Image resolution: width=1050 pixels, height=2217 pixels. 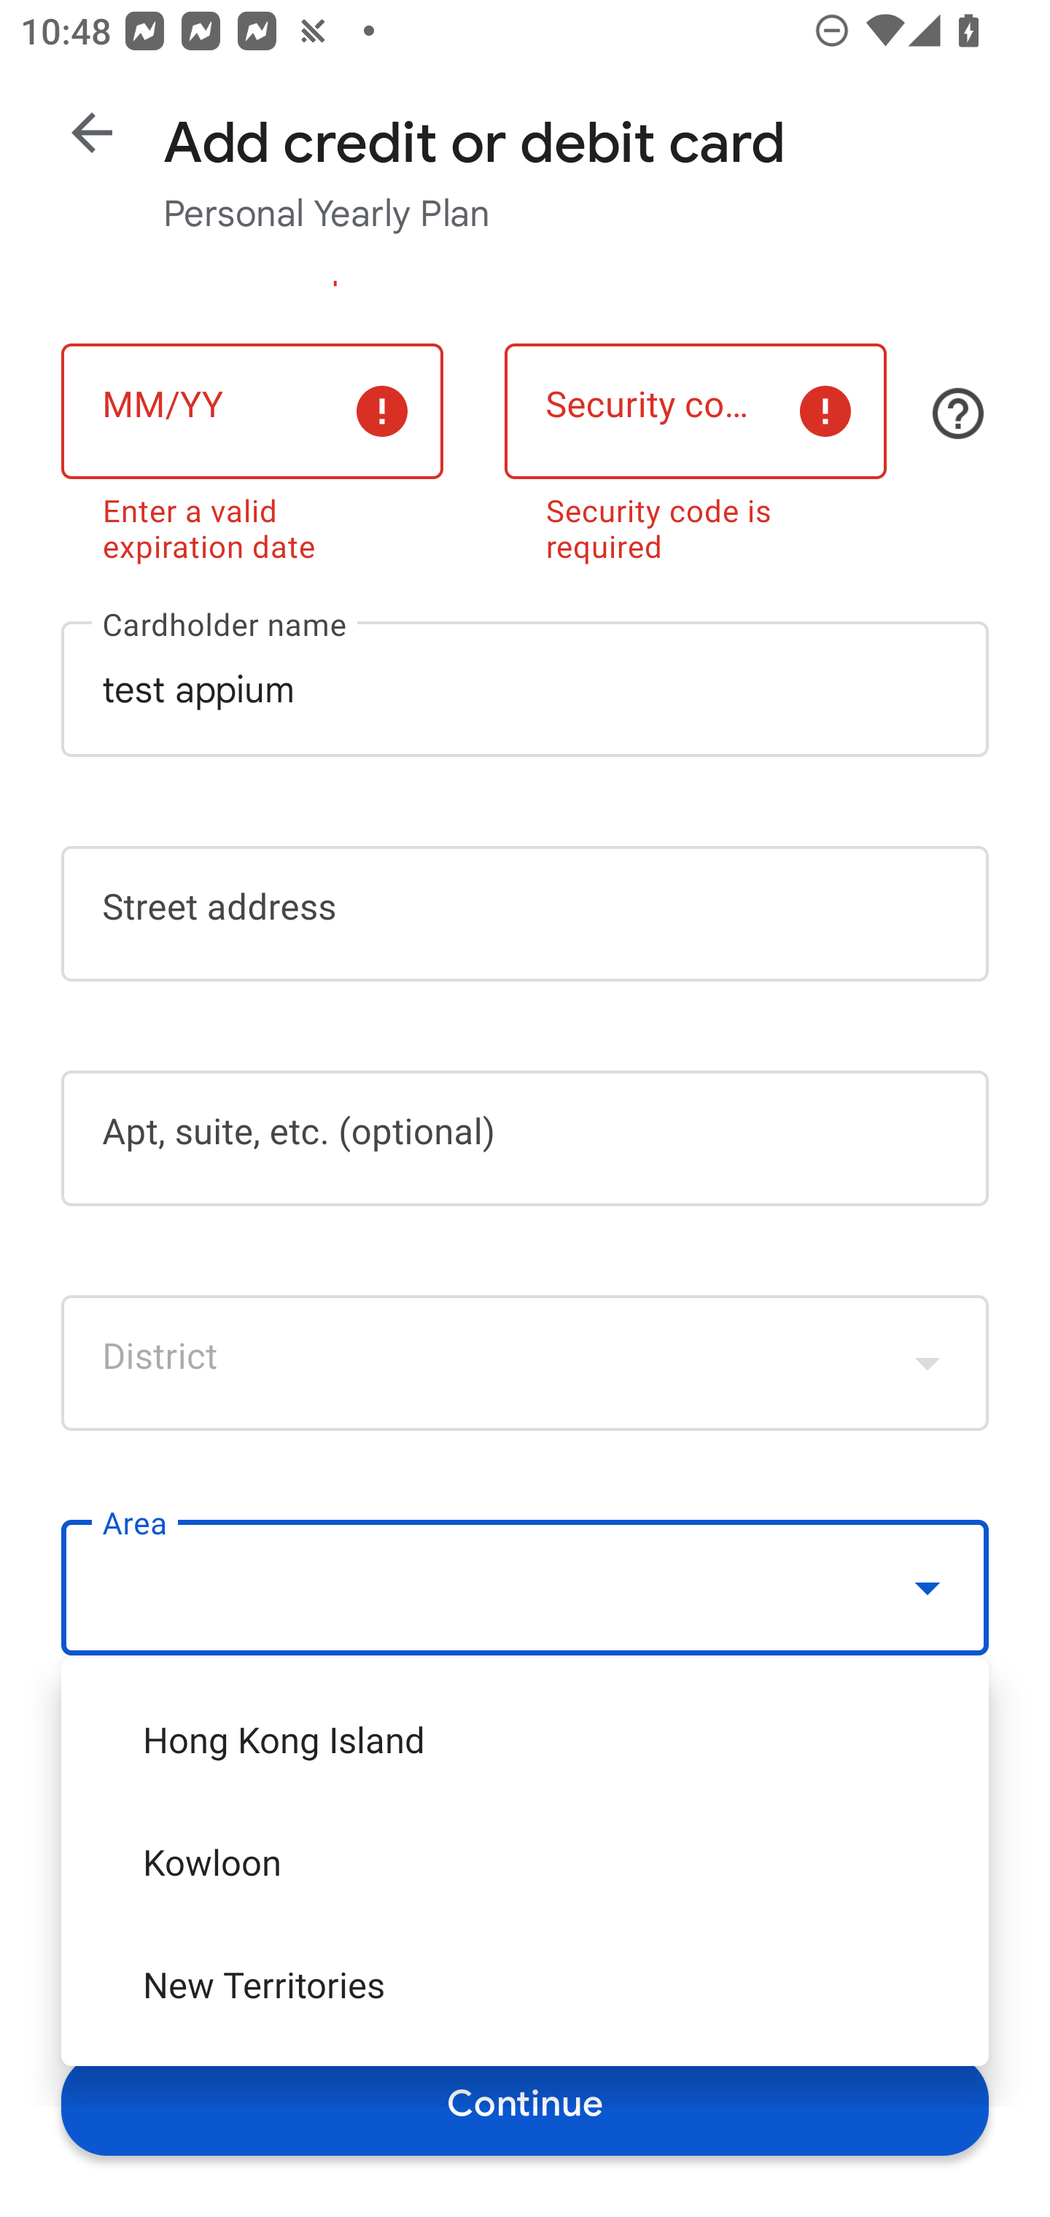 What do you see at coordinates (252, 411) in the screenshot?
I see `Expiration date, 2 digit month, 2 digit year` at bounding box center [252, 411].